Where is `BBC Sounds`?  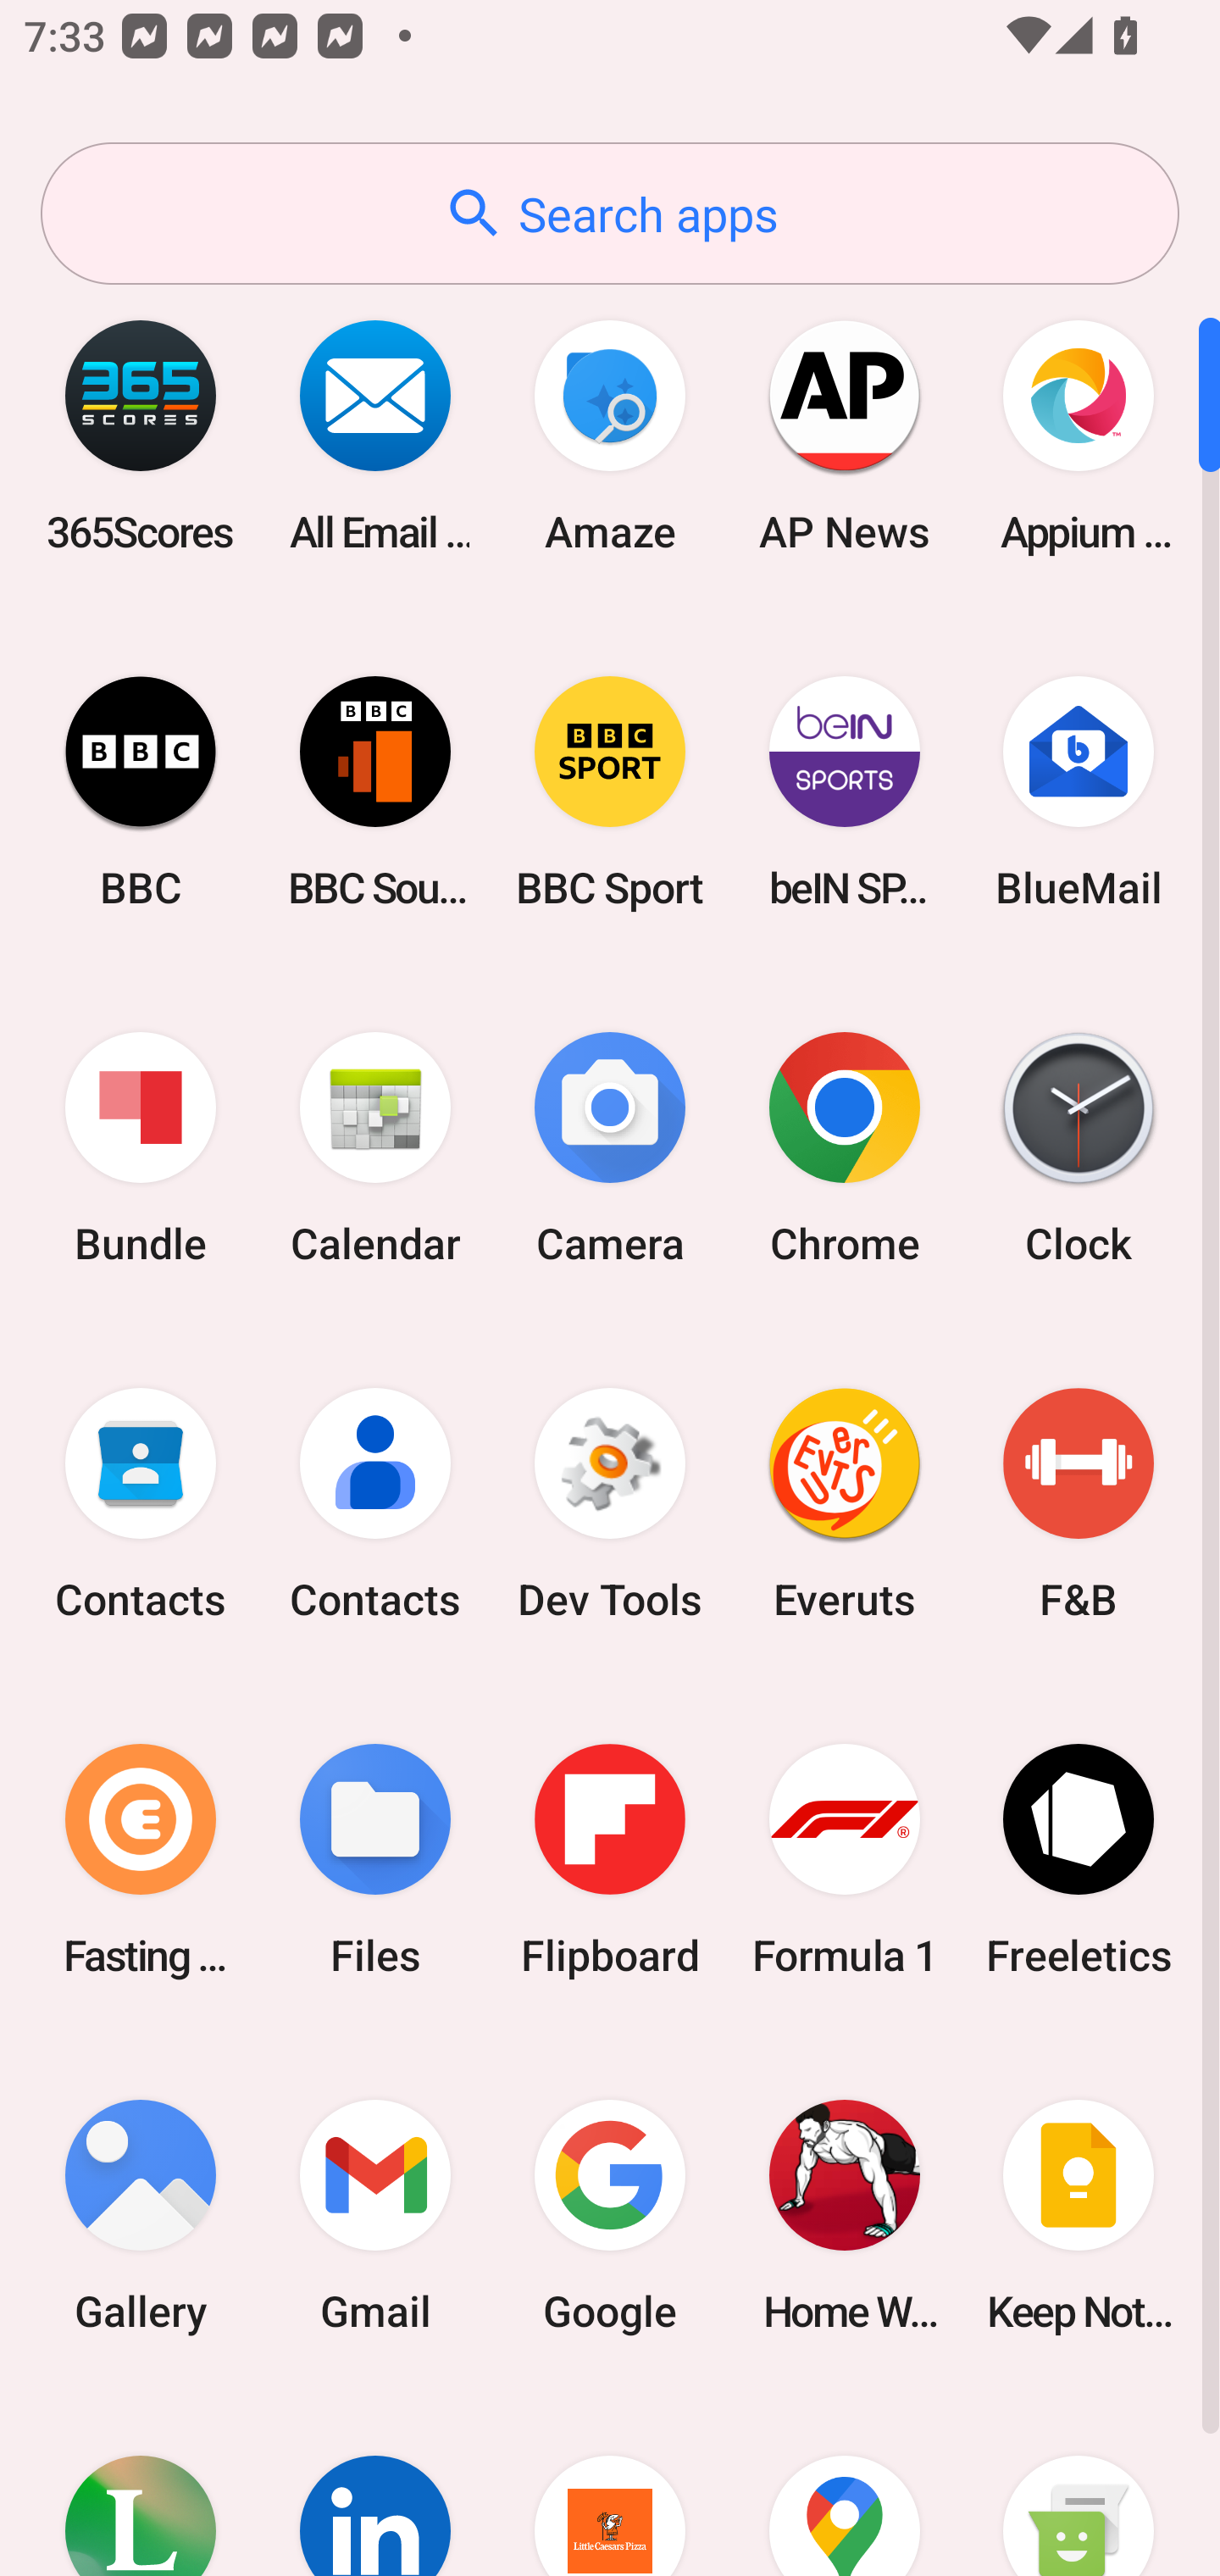 BBC Sounds is located at coordinates (375, 791).